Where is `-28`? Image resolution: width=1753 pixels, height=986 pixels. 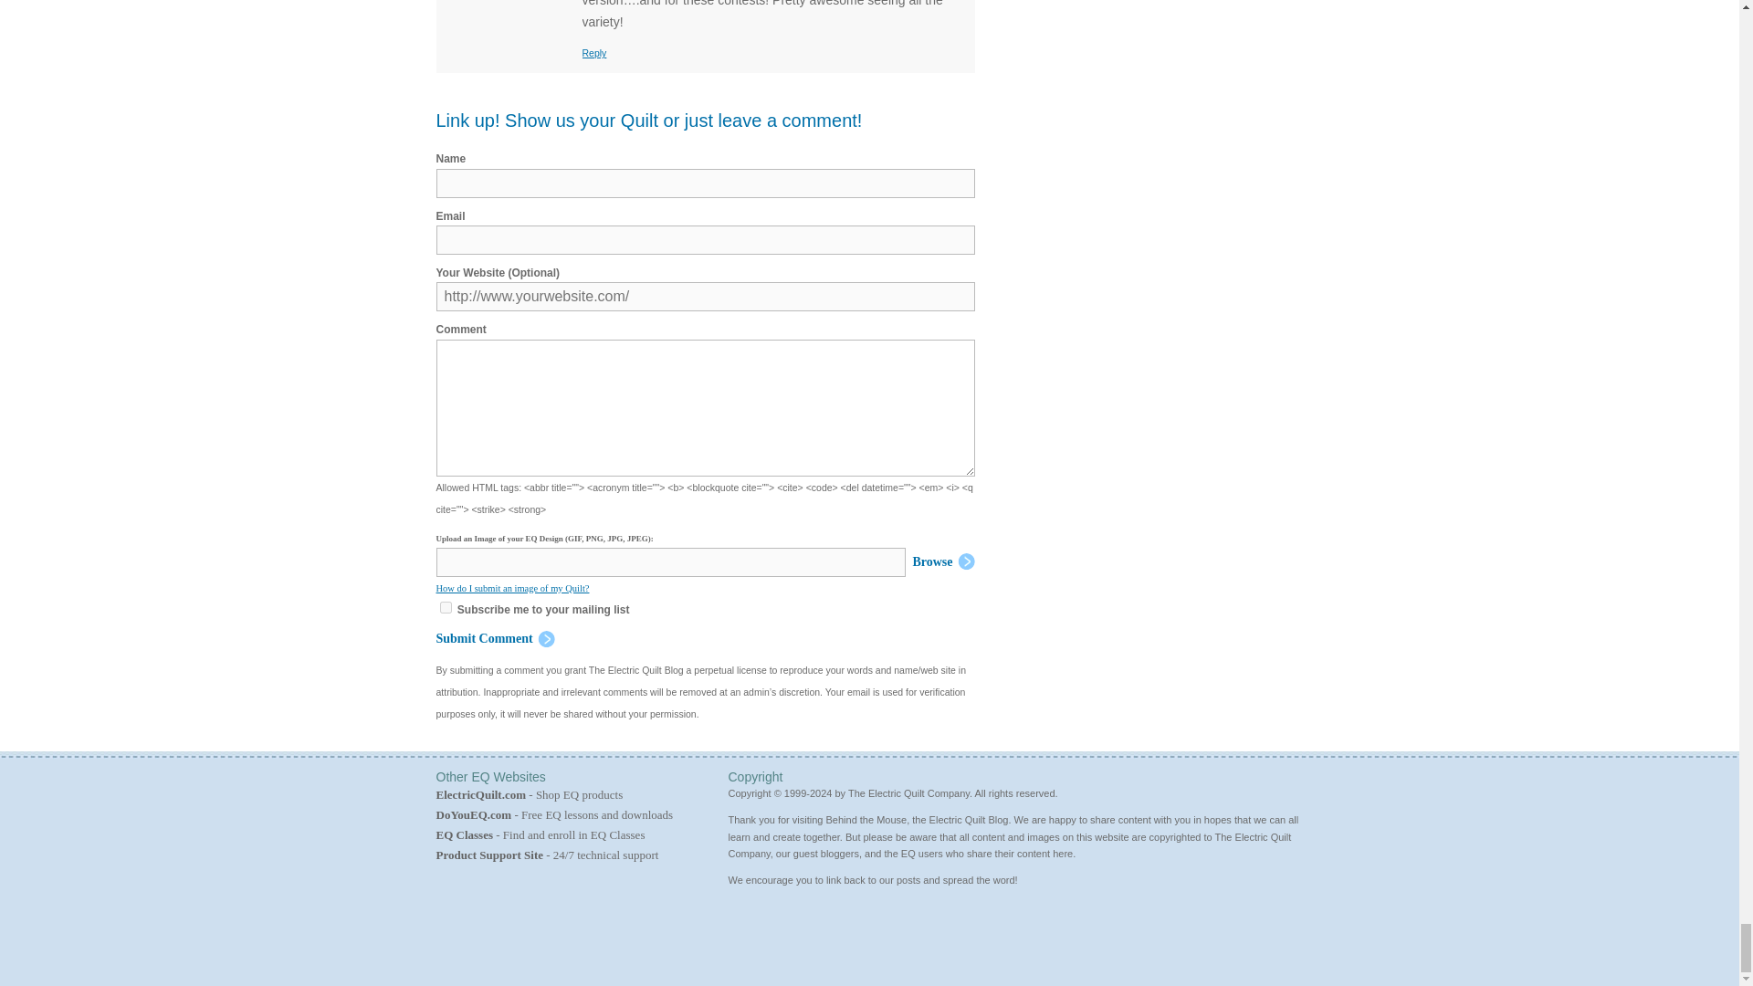 -28 is located at coordinates (535, 632).